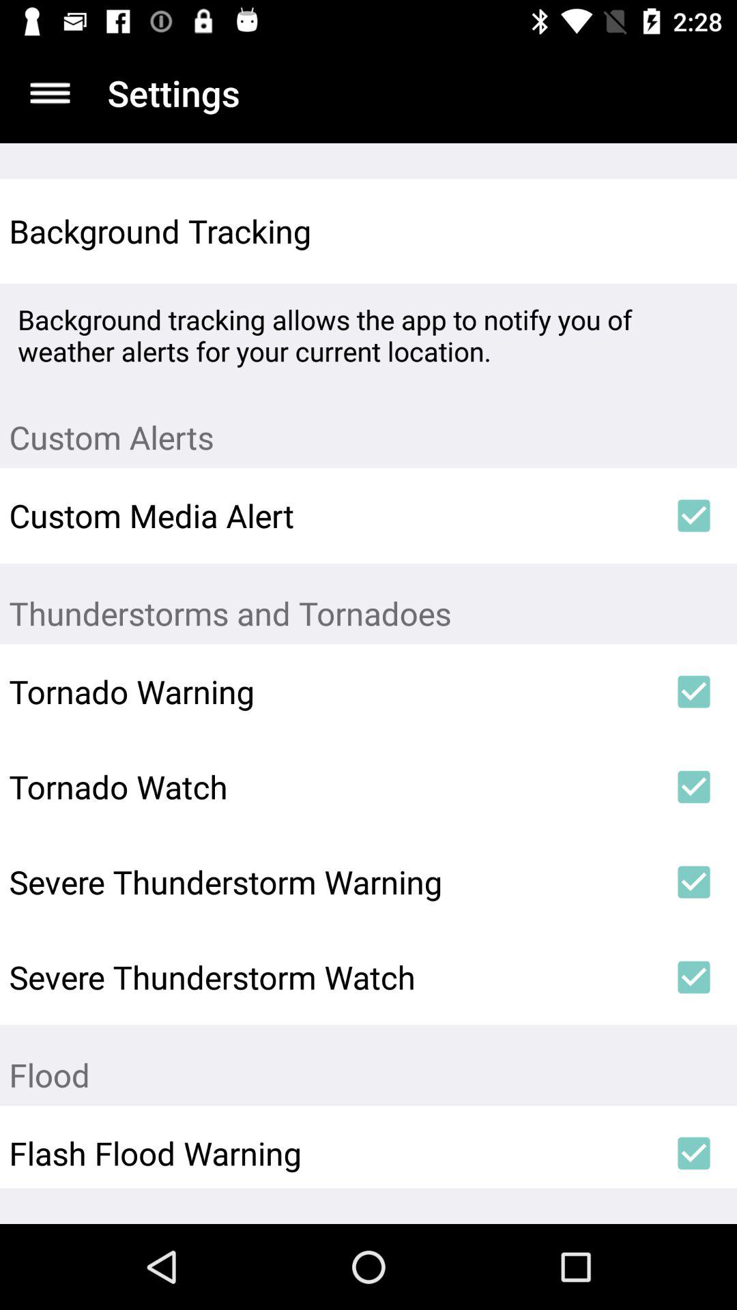 The image size is (737, 1310). I want to click on show the menu, so click(50, 93).